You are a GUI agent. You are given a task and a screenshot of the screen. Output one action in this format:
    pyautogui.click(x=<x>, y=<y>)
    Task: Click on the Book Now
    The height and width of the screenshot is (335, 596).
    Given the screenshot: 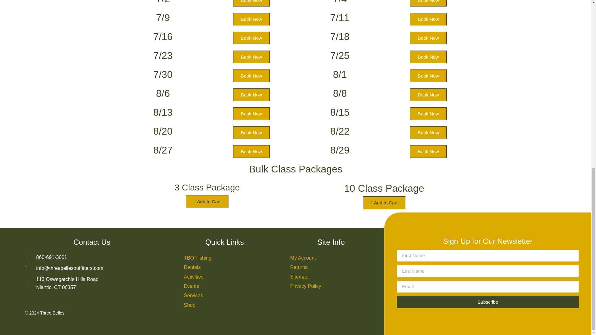 What is the action you would take?
    pyautogui.click(x=428, y=38)
    